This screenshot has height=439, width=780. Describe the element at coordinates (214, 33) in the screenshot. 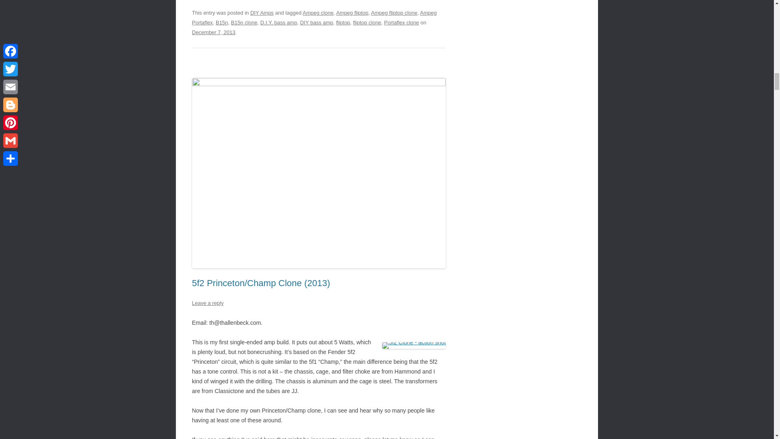

I see `2:09 pm` at that location.